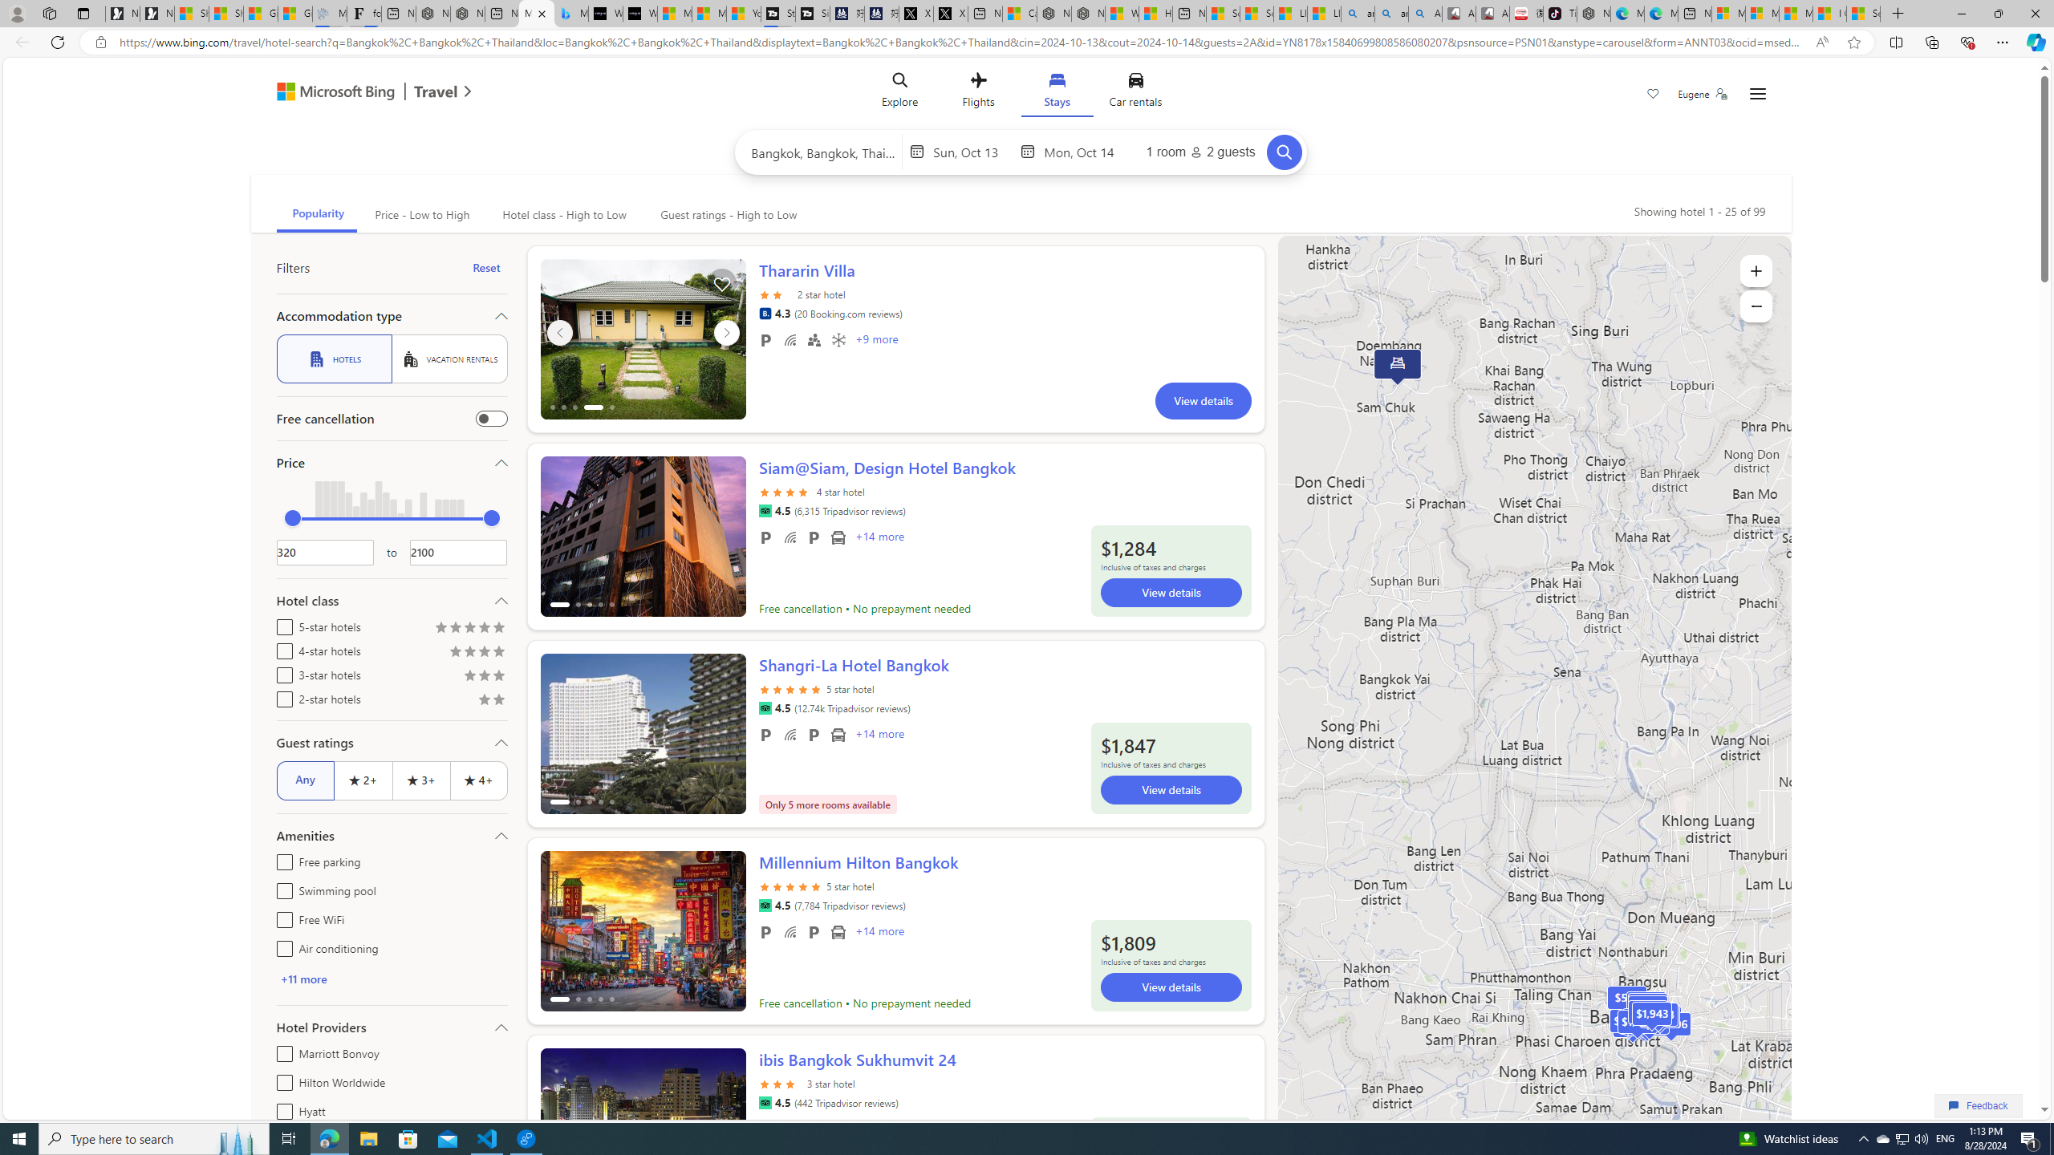 Image resolution: width=2054 pixels, height=1155 pixels. Describe the element at coordinates (83, 13) in the screenshot. I see `Tab actions menu` at that location.